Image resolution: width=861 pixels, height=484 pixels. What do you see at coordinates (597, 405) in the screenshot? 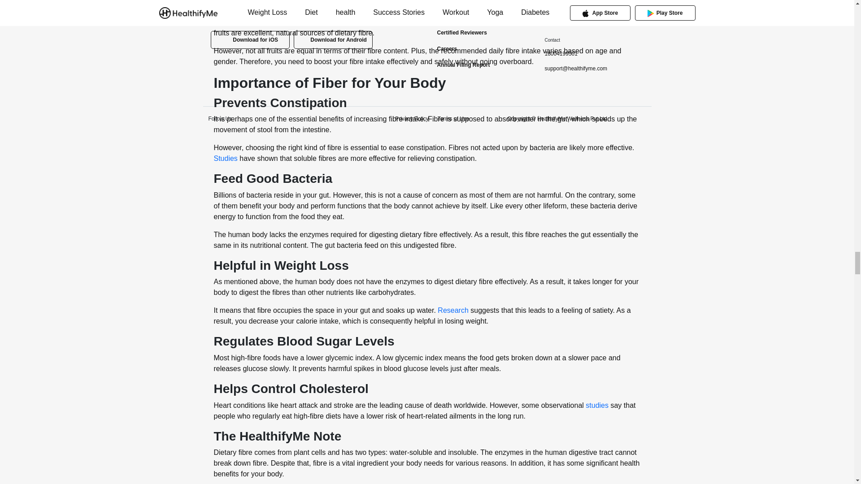
I see `studies` at bounding box center [597, 405].